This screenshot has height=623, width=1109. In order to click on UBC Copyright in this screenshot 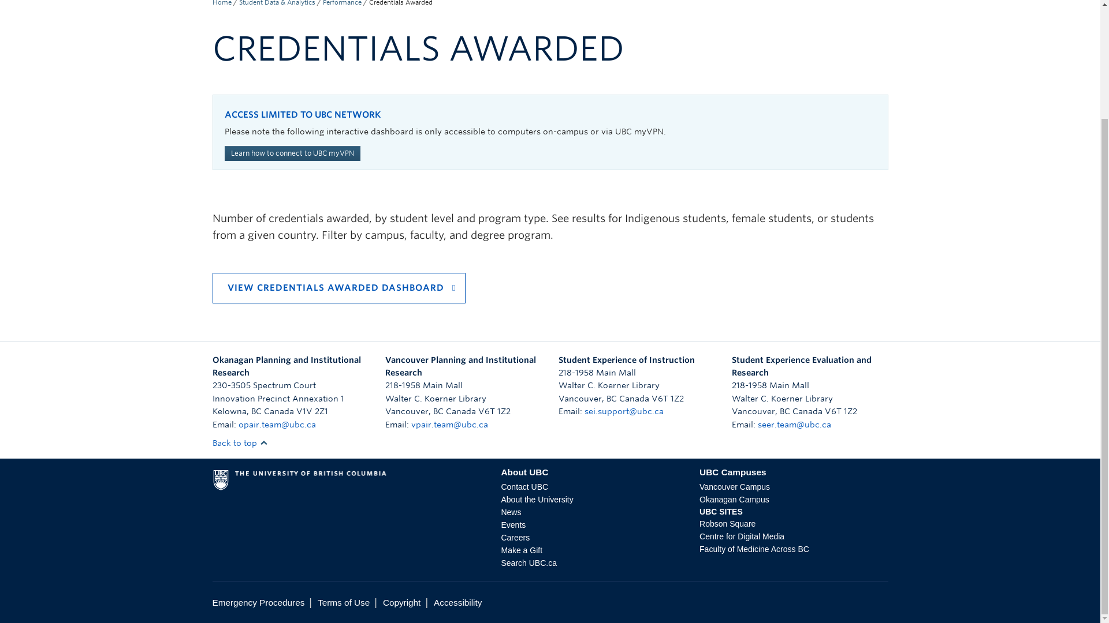, I will do `click(401, 602)`.